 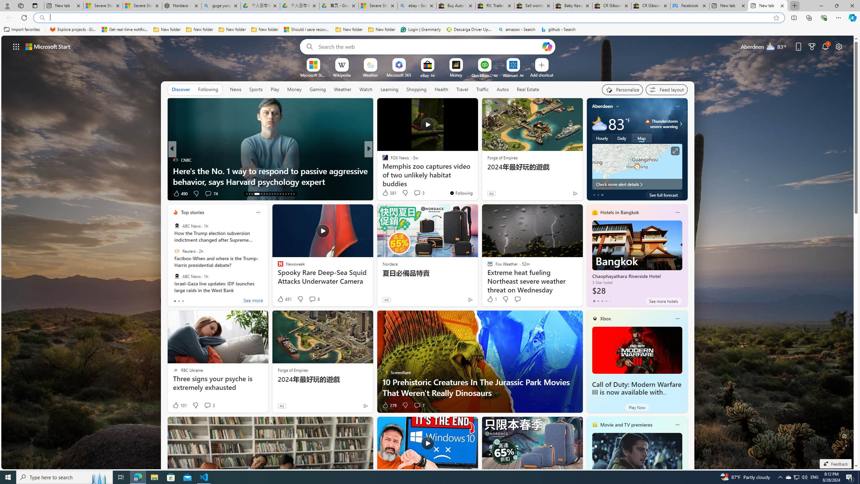 What do you see at coordinates (637, 258) in the screenshot?
I see `Chaophayathara Riverside Hotel` at bounding box center [637, 258].